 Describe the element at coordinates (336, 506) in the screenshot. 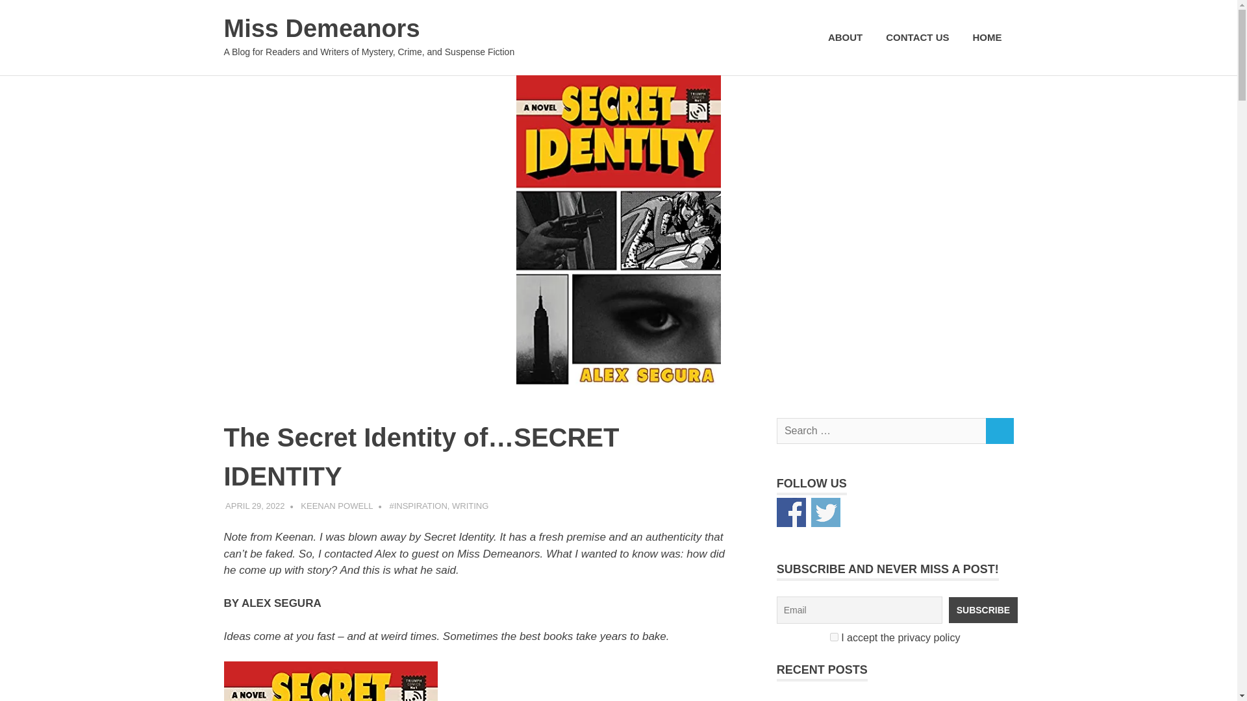

I see `View all posts by Keenan Powell` at that location.